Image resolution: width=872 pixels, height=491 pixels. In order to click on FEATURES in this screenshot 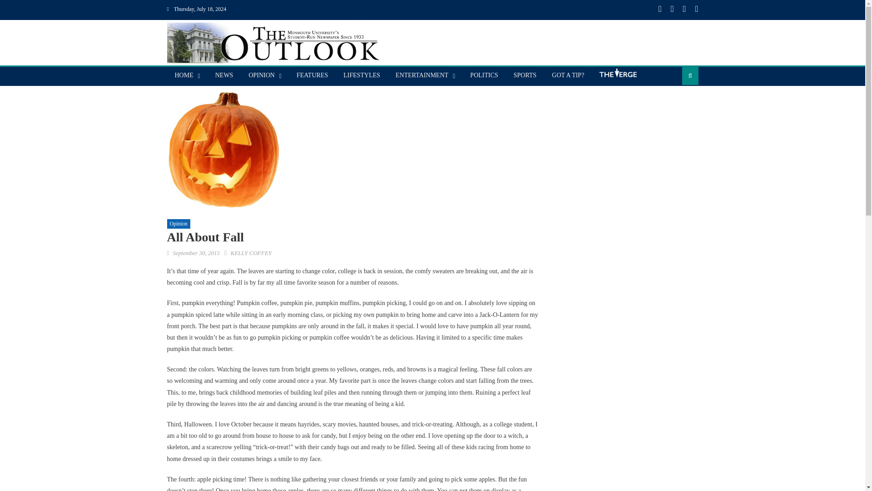, I will do `click(312, 75)`.